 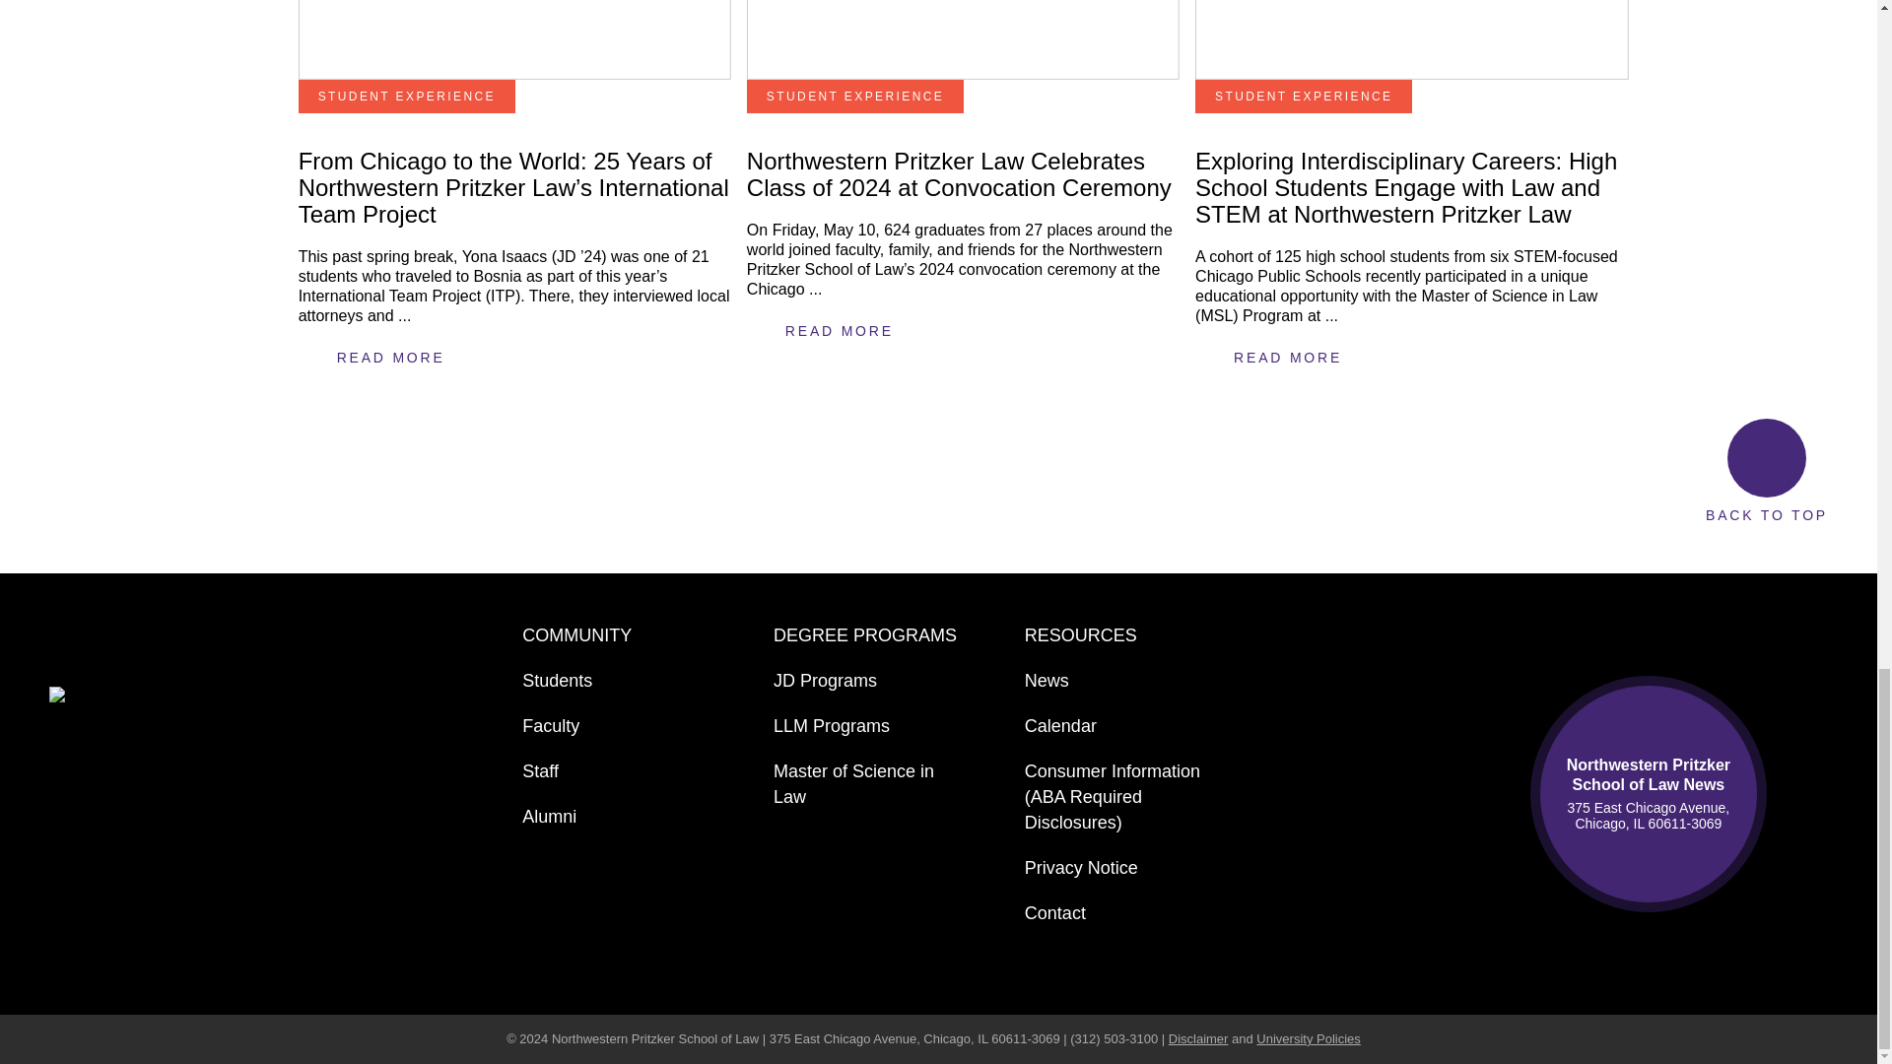 What do you see at coordinates (1288, 357) in the screenshot?
I see `READ MORE` at bounding box center [1288, 357].